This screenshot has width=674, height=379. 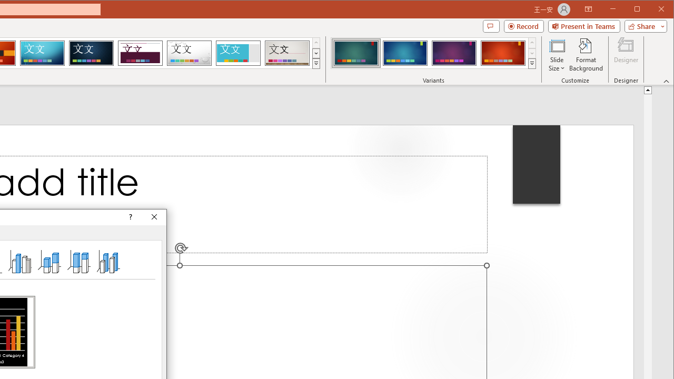 What do you see at coordinates (78, 261) in the screenshot?
I see `3-D 100% Stacked Column` at bounding box center [78, 261].